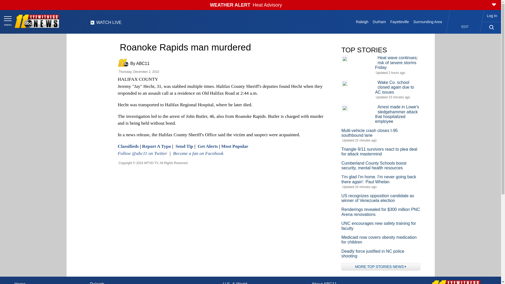  Describe the element at coordinates (465, 27) in the screenshot. I see `EDIT` at that location.